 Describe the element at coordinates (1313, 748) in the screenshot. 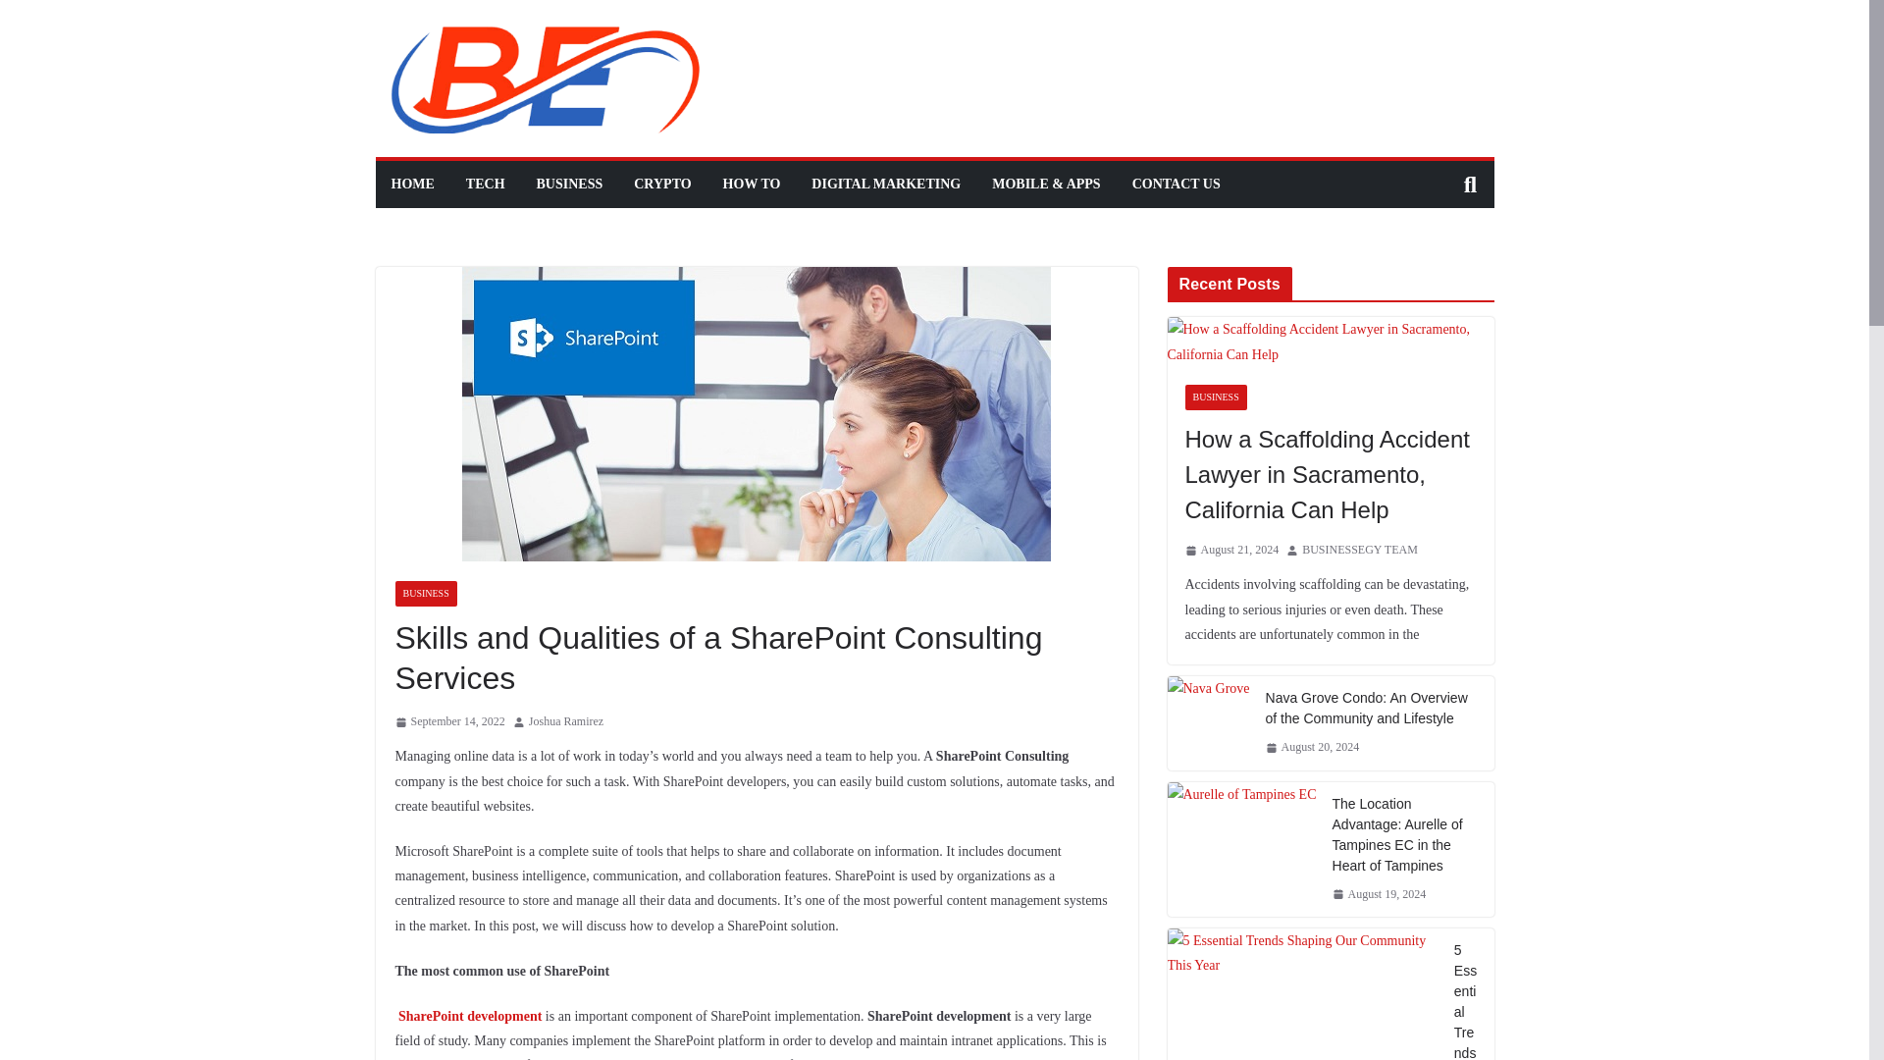

I see `August 20, 2024` at that location.